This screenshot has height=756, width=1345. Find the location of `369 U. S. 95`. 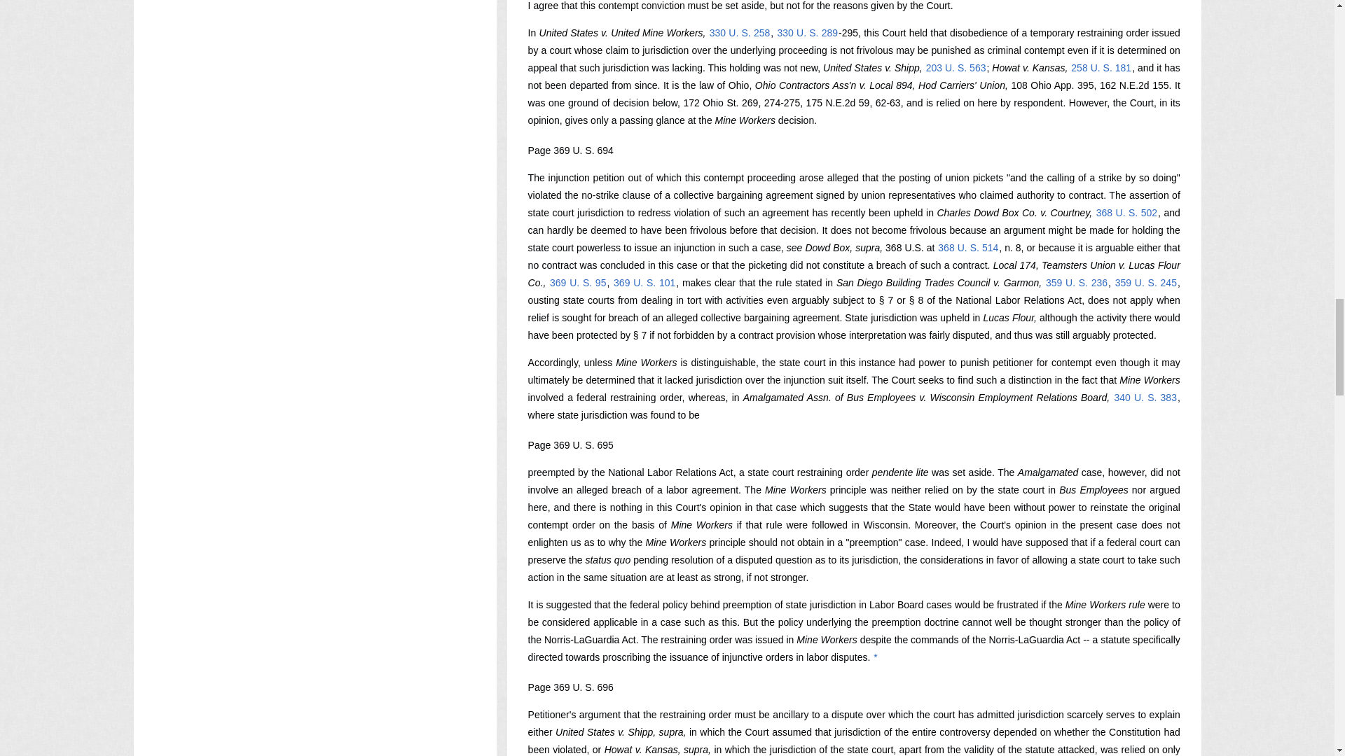

369 U. S. 95 is located at coordinates (577, 283).